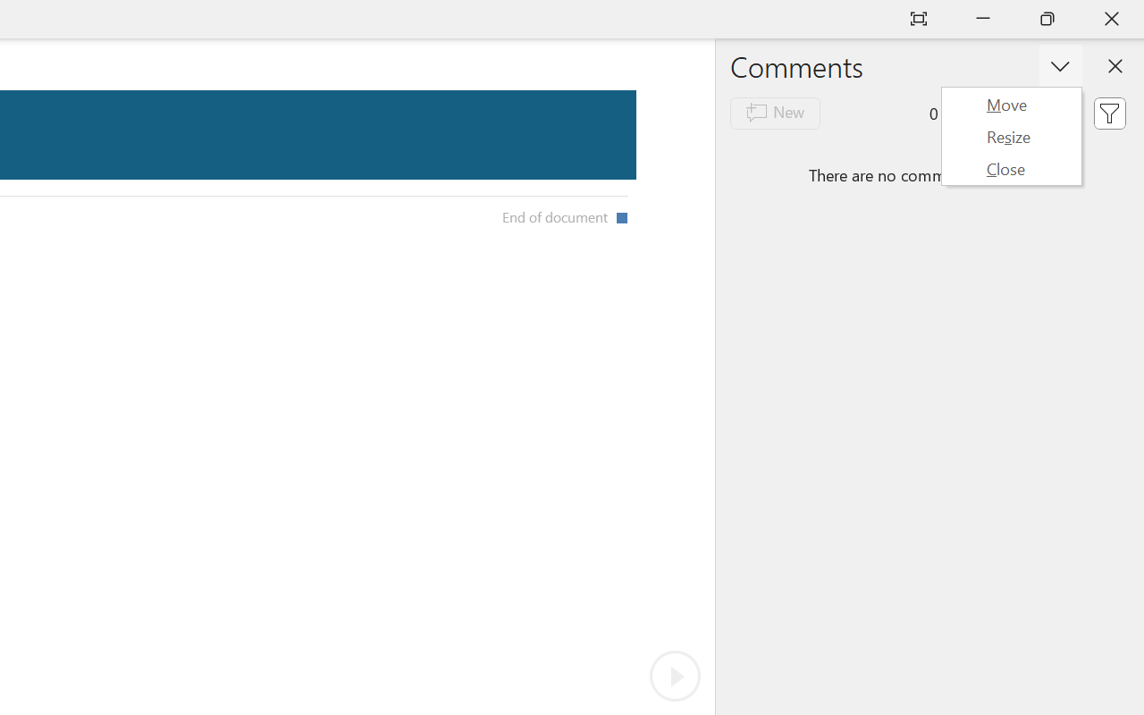 Image resolution: width=1144 pixels, height=715 pixels. Describe the element at coordinates (211, 334) in the screenshot. I see `Partnering to create a safer internet` at that location.